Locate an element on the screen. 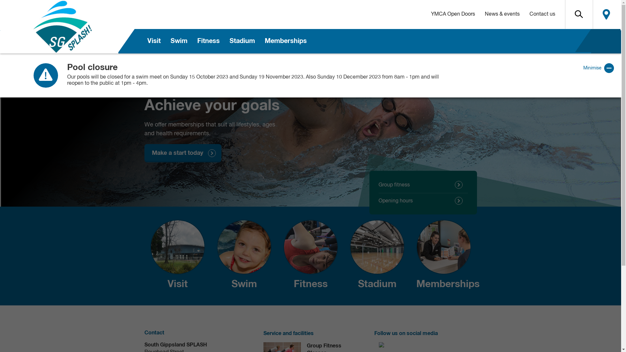  Fitness is located at coordinates (310, 256).